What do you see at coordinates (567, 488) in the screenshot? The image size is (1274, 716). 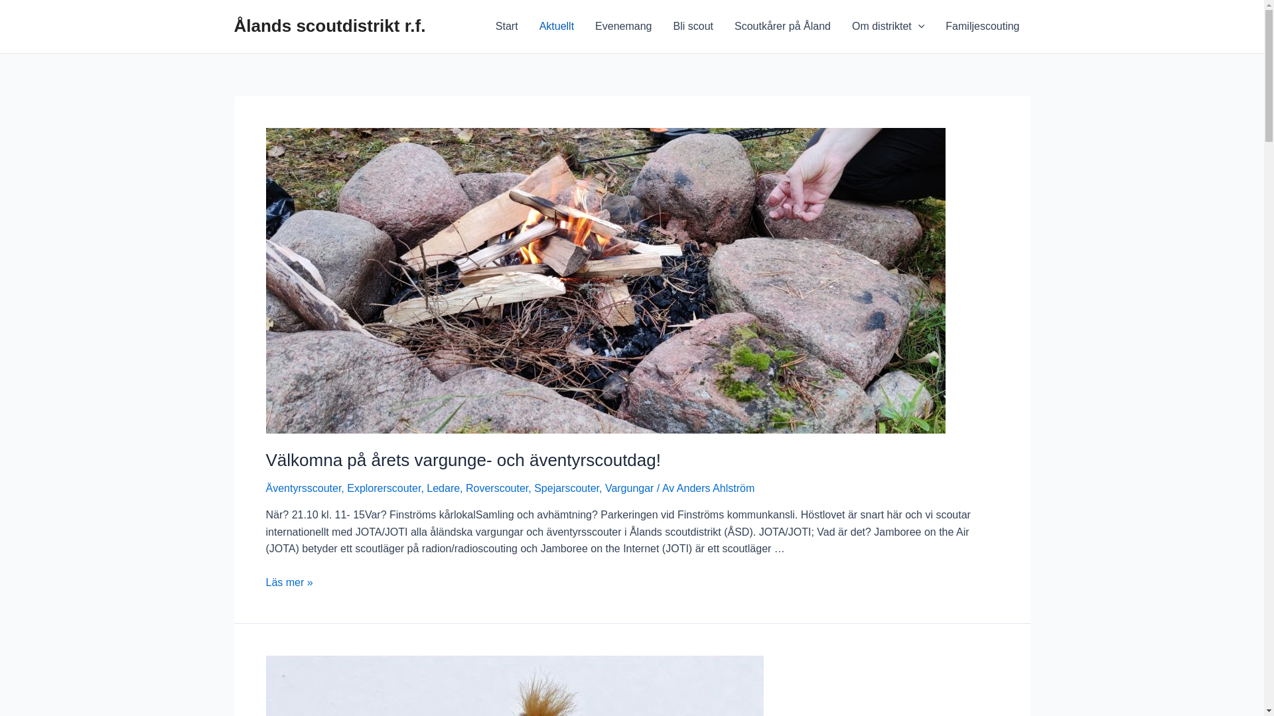 I see `Spejarscouter` at bounding box center [567, 488].